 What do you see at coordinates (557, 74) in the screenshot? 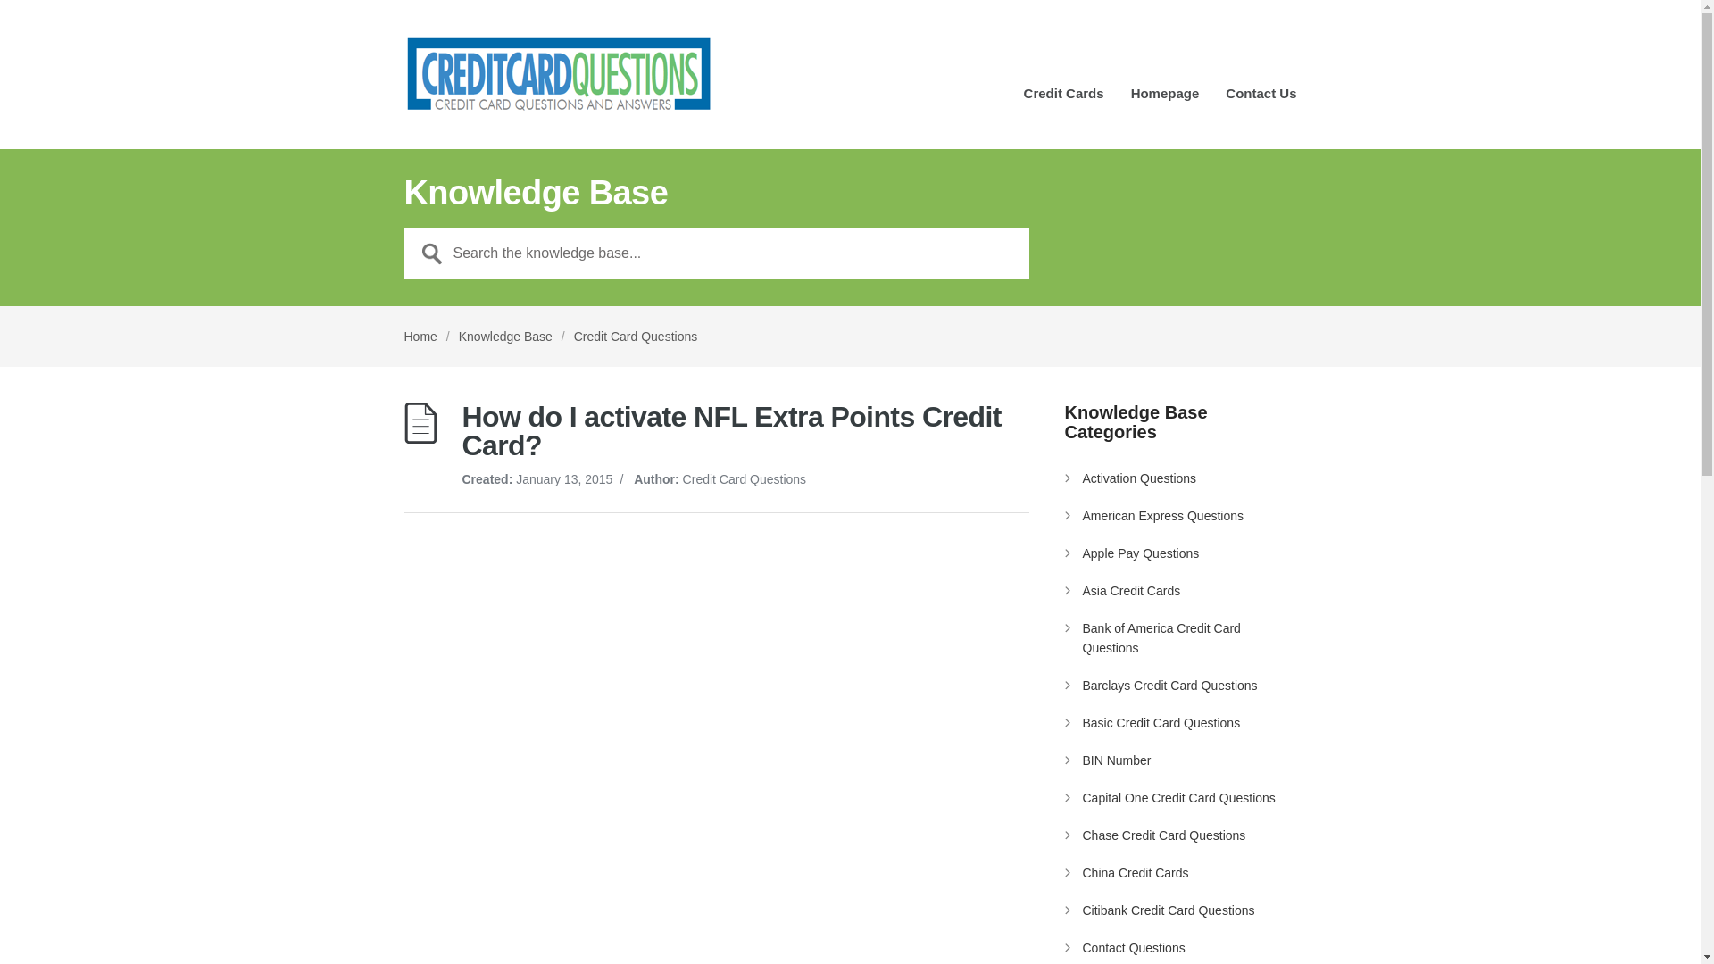
I see `Credit Card Questions` at bounding box center [557, 74].